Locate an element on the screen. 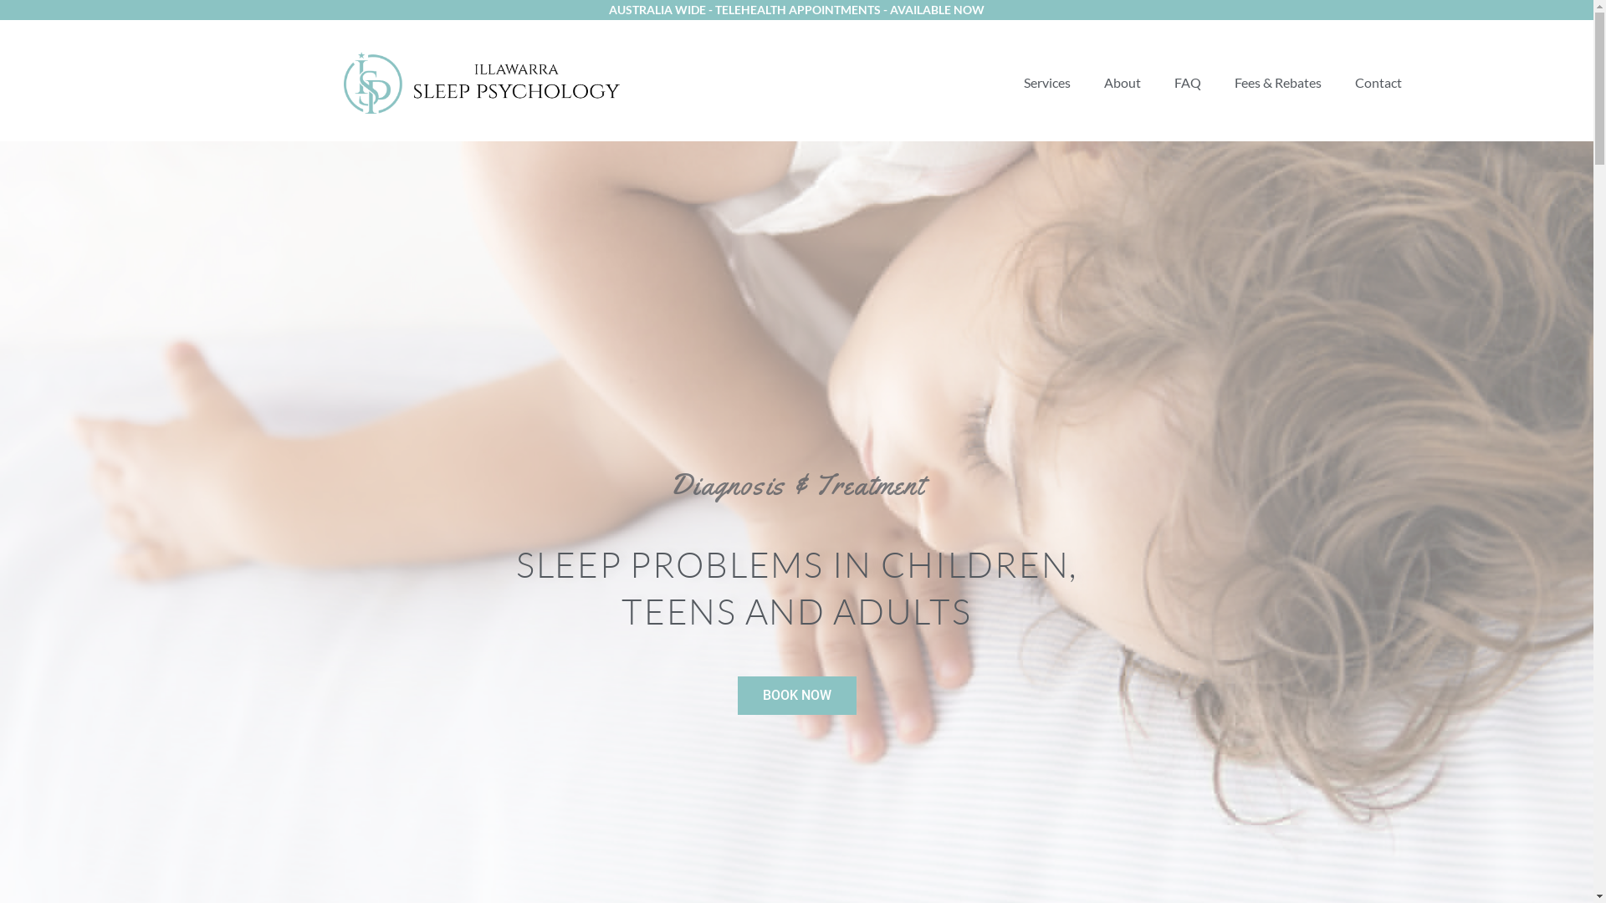 This screenshot has height=903, width=1606. FAQ is located at coordinates (1188, 83).